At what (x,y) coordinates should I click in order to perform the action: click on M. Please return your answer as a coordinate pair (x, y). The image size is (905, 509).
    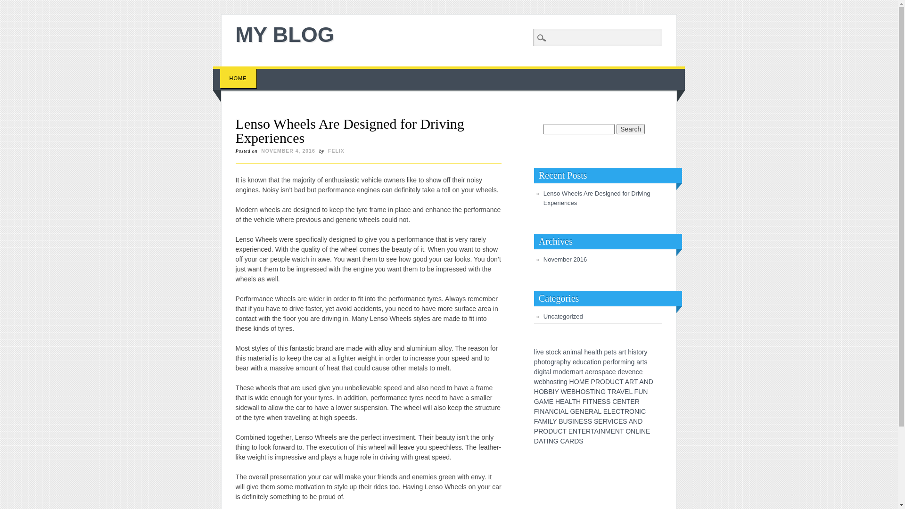
    Looking at the image, I should click on (546, 402).